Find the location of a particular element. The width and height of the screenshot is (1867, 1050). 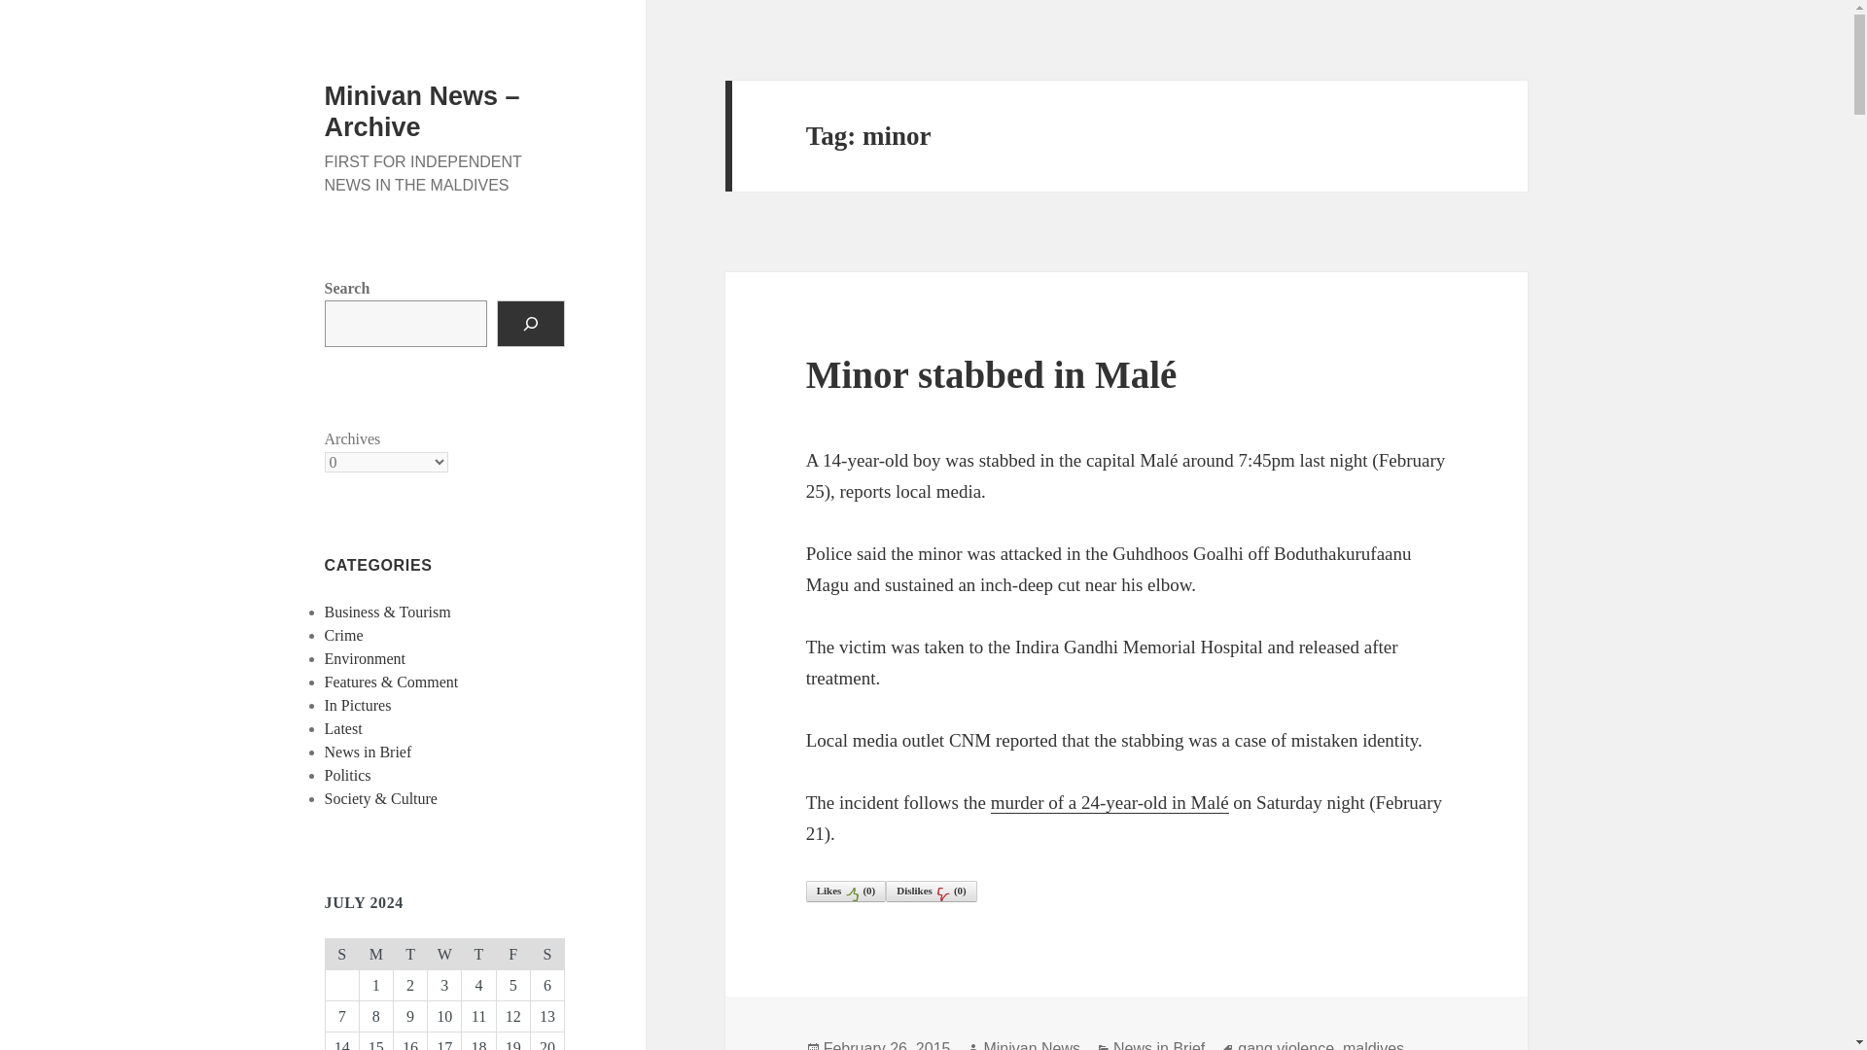

Environment is located at coordinates (366, 657).